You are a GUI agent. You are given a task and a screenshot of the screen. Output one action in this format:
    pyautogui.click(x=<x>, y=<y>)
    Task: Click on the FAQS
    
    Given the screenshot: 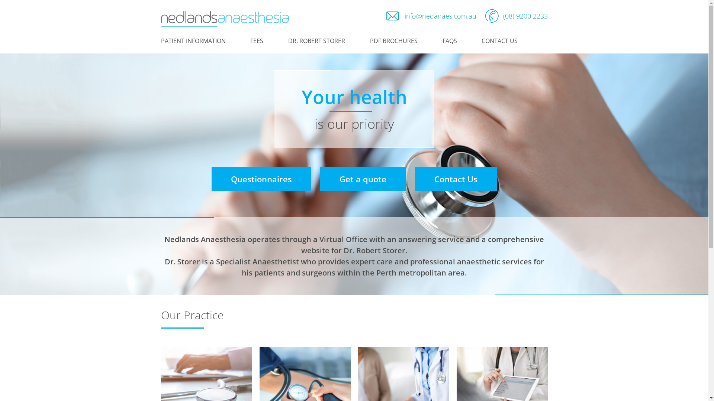 What is the action you would take?
    pyautogui.click(x=454, y=41)
    